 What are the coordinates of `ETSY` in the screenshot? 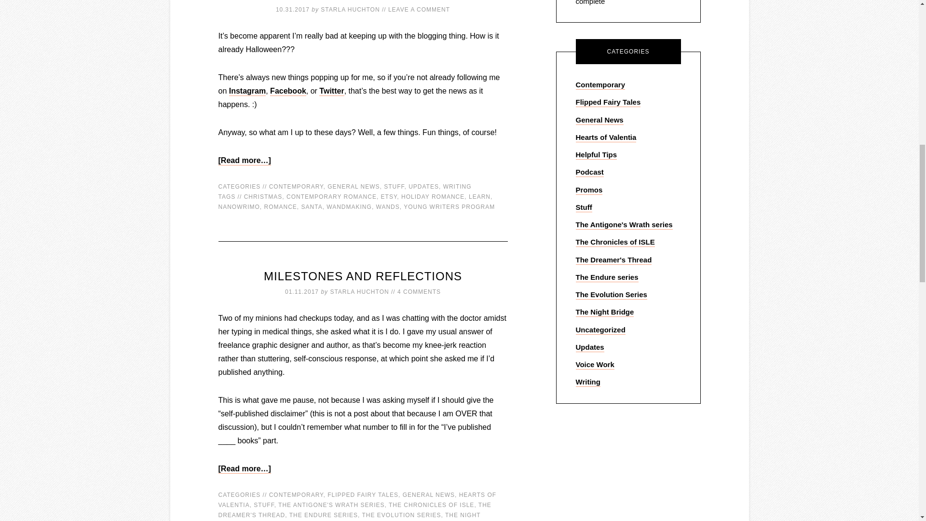 It's located at (389, 196).